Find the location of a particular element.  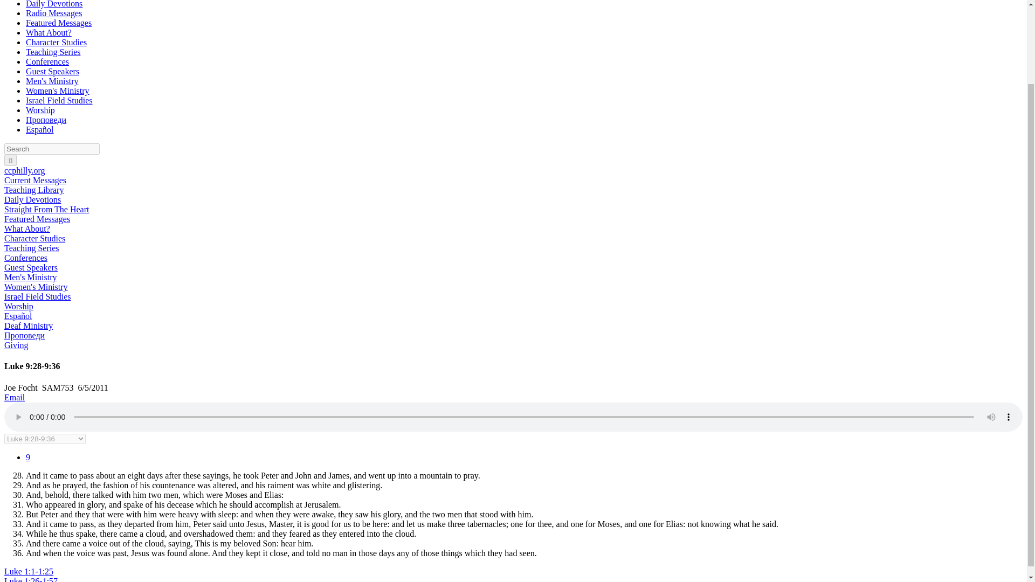

Character Studies is located at coordinates (34, 238).